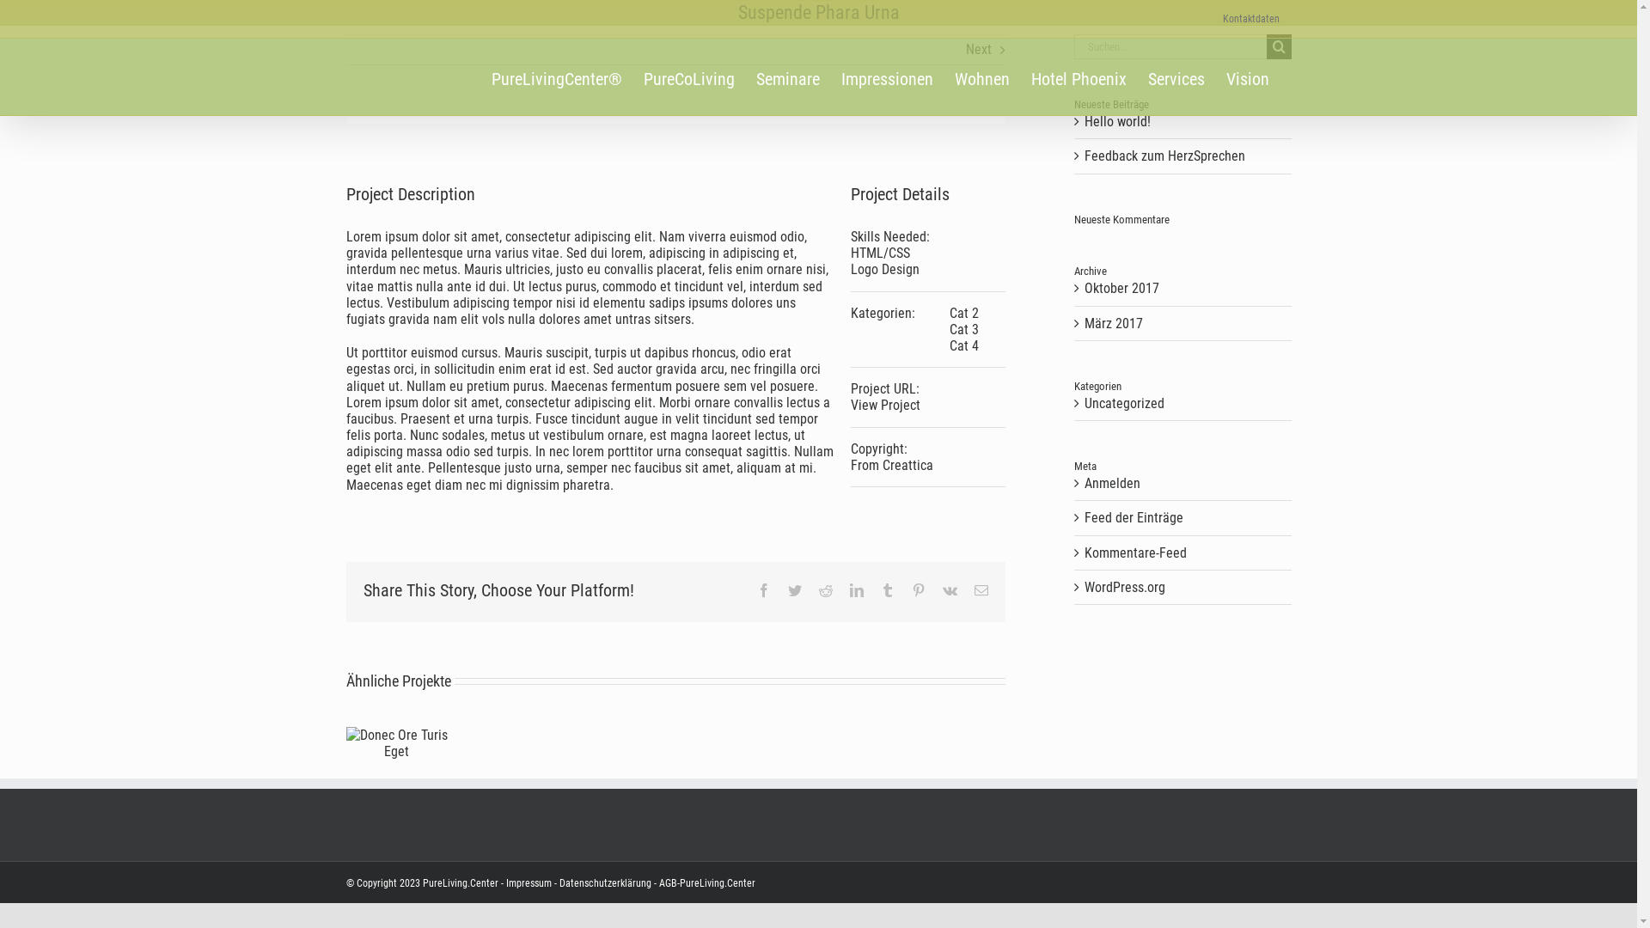 Image resolution: width=1650 pixels, height=928 pixels. Describe the element at coordinates (949, 590) in the screenshot. I see `Vk` at that location.